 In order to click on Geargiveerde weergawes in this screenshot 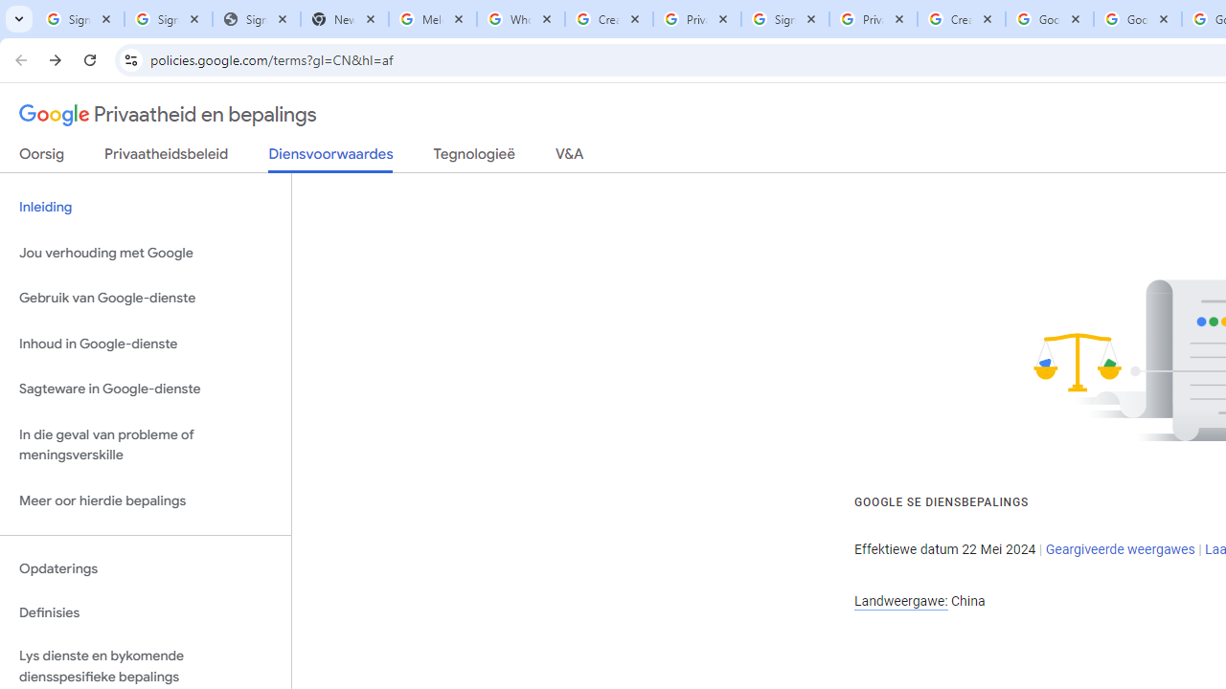, I will do `click(1120, 549)`.